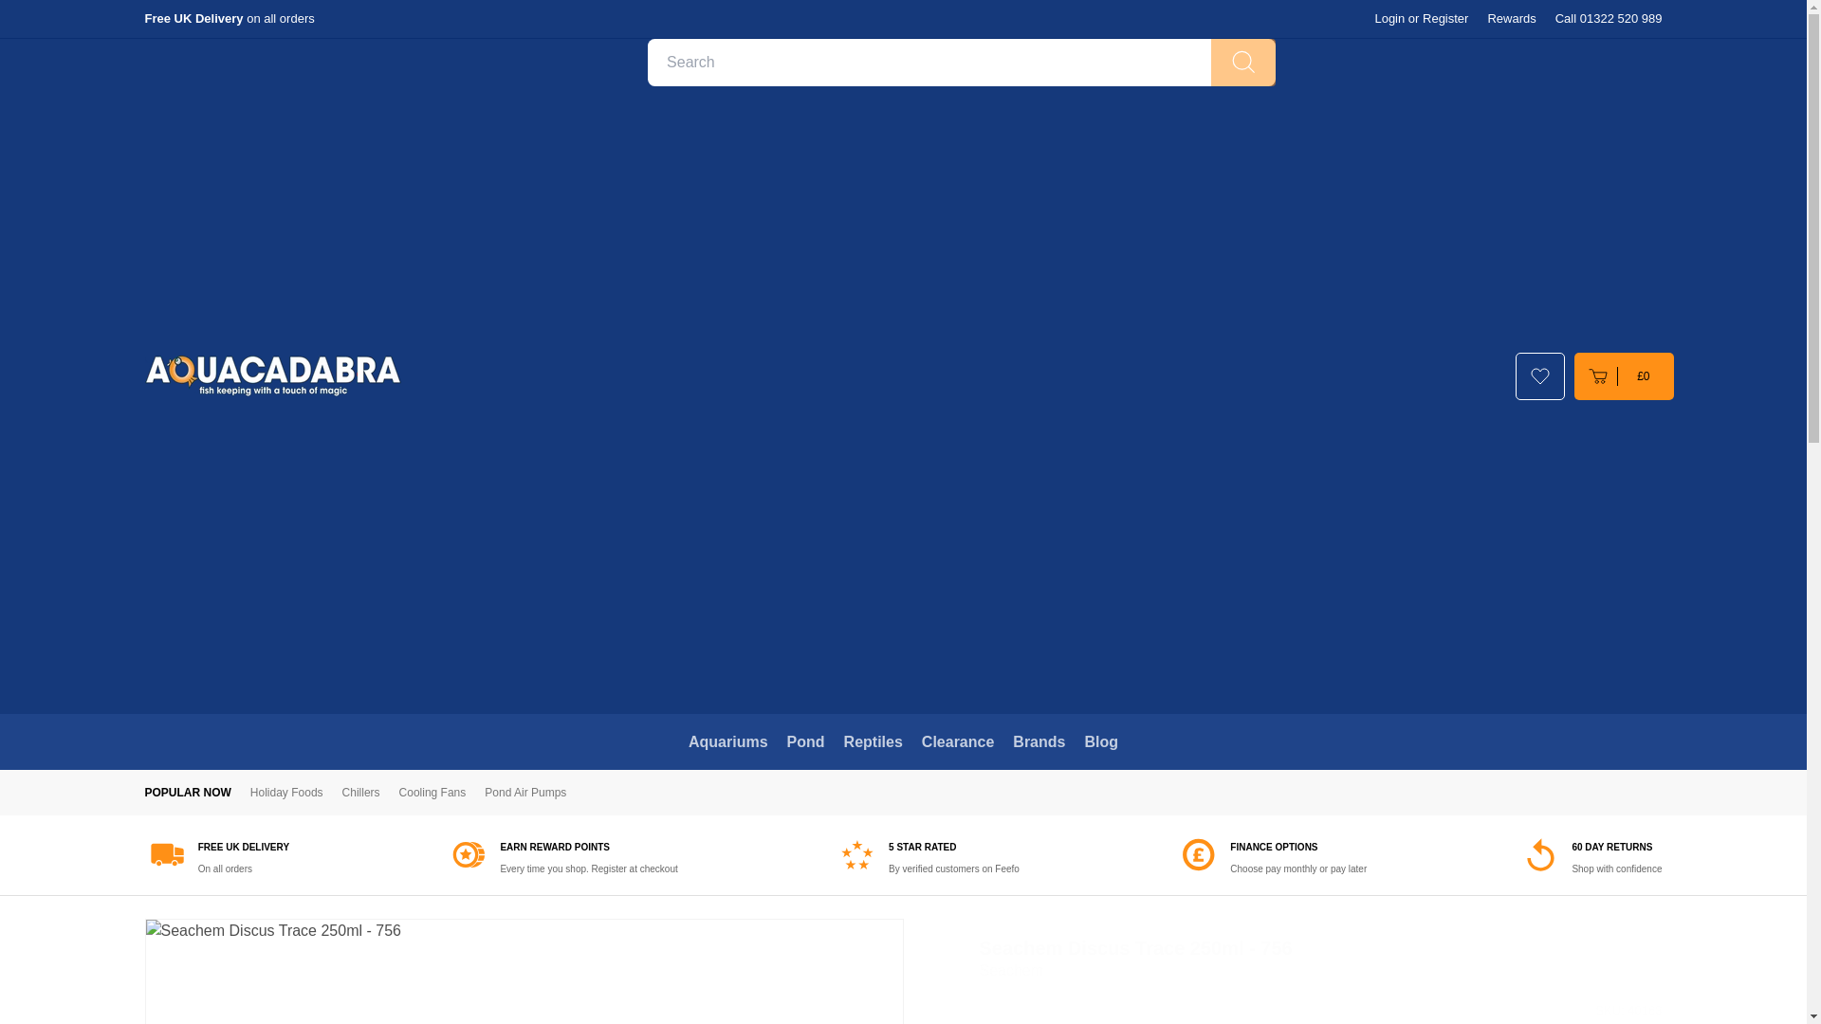 This screenshot has height=1024, width=1821. I want to click on Login or Register, so click(1421, 19).